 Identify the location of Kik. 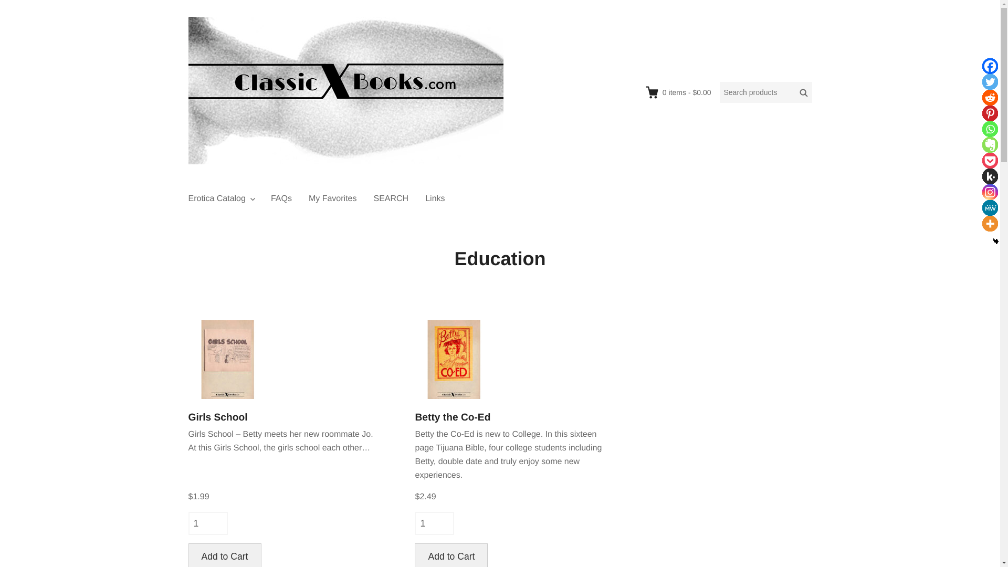
(990, 176).